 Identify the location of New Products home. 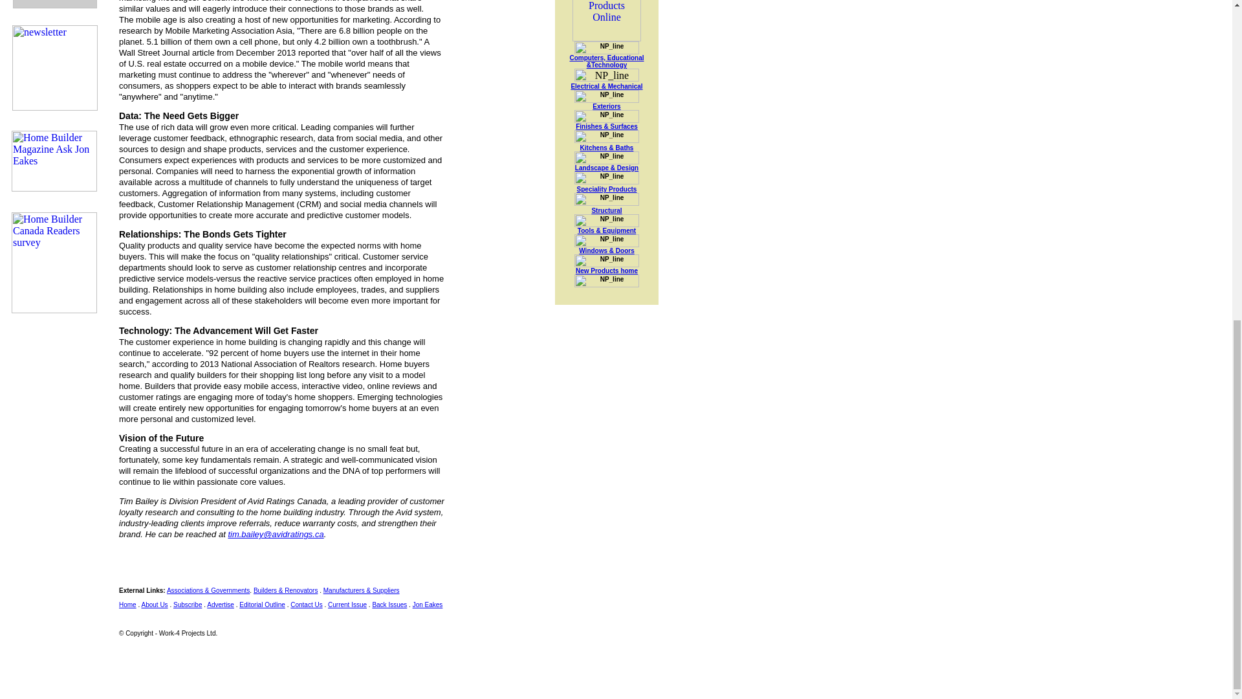
(607, 271).